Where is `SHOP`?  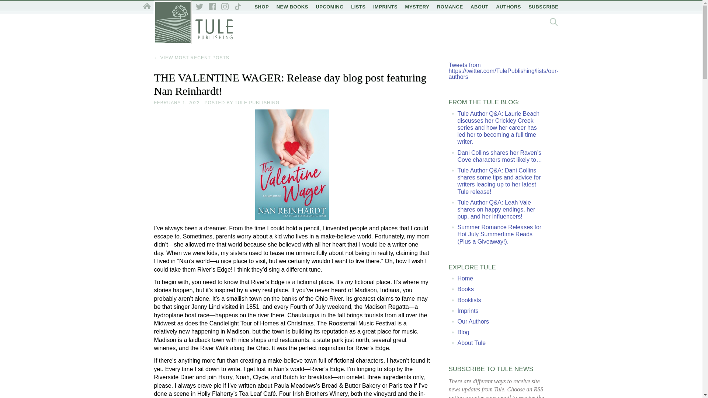
SHOP is located at coordinates (261, 7).